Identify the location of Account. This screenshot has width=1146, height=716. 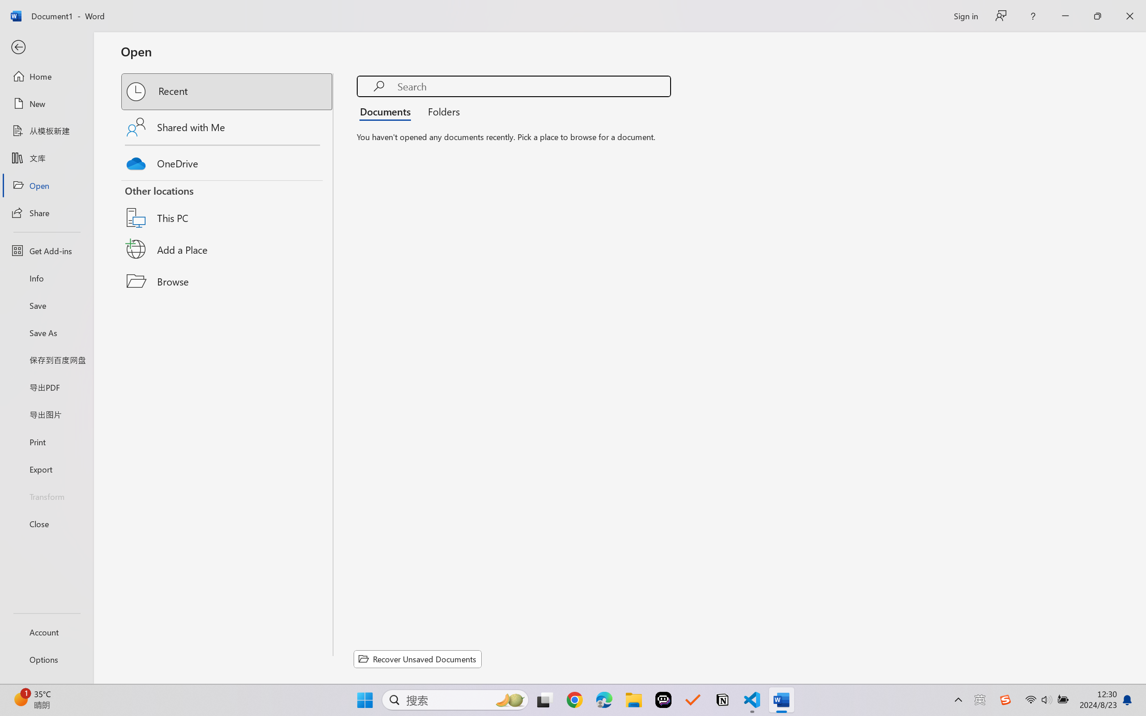
(47, 632).